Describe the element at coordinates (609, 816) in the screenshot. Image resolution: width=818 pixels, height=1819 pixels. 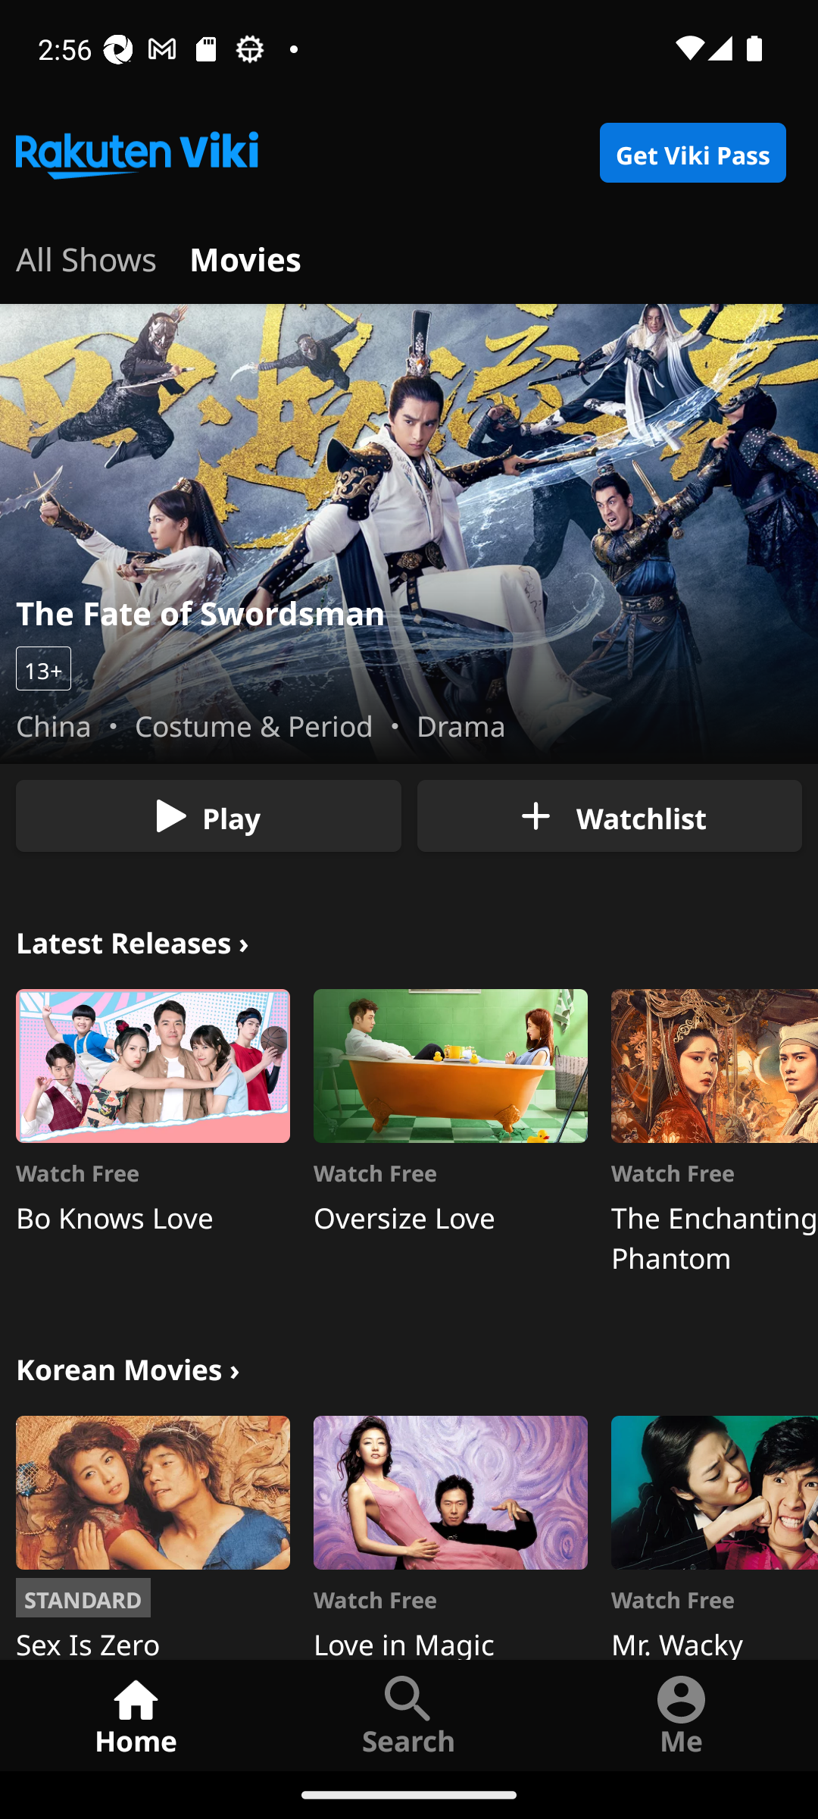
I see `Watchlist home_billboard_add_to_watchlist_button` at that location.